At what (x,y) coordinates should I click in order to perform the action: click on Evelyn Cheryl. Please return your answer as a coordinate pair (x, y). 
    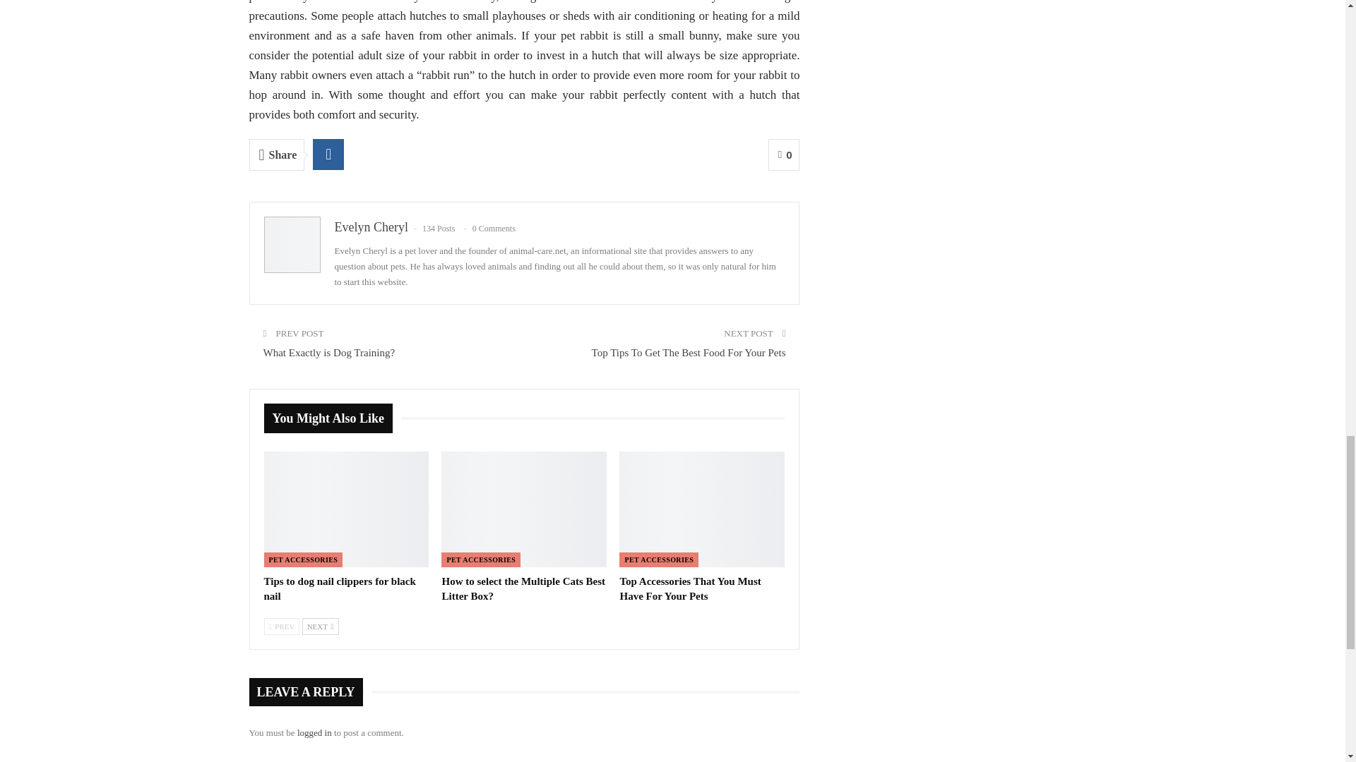
    Looking at the image, I should click on (371, 227).